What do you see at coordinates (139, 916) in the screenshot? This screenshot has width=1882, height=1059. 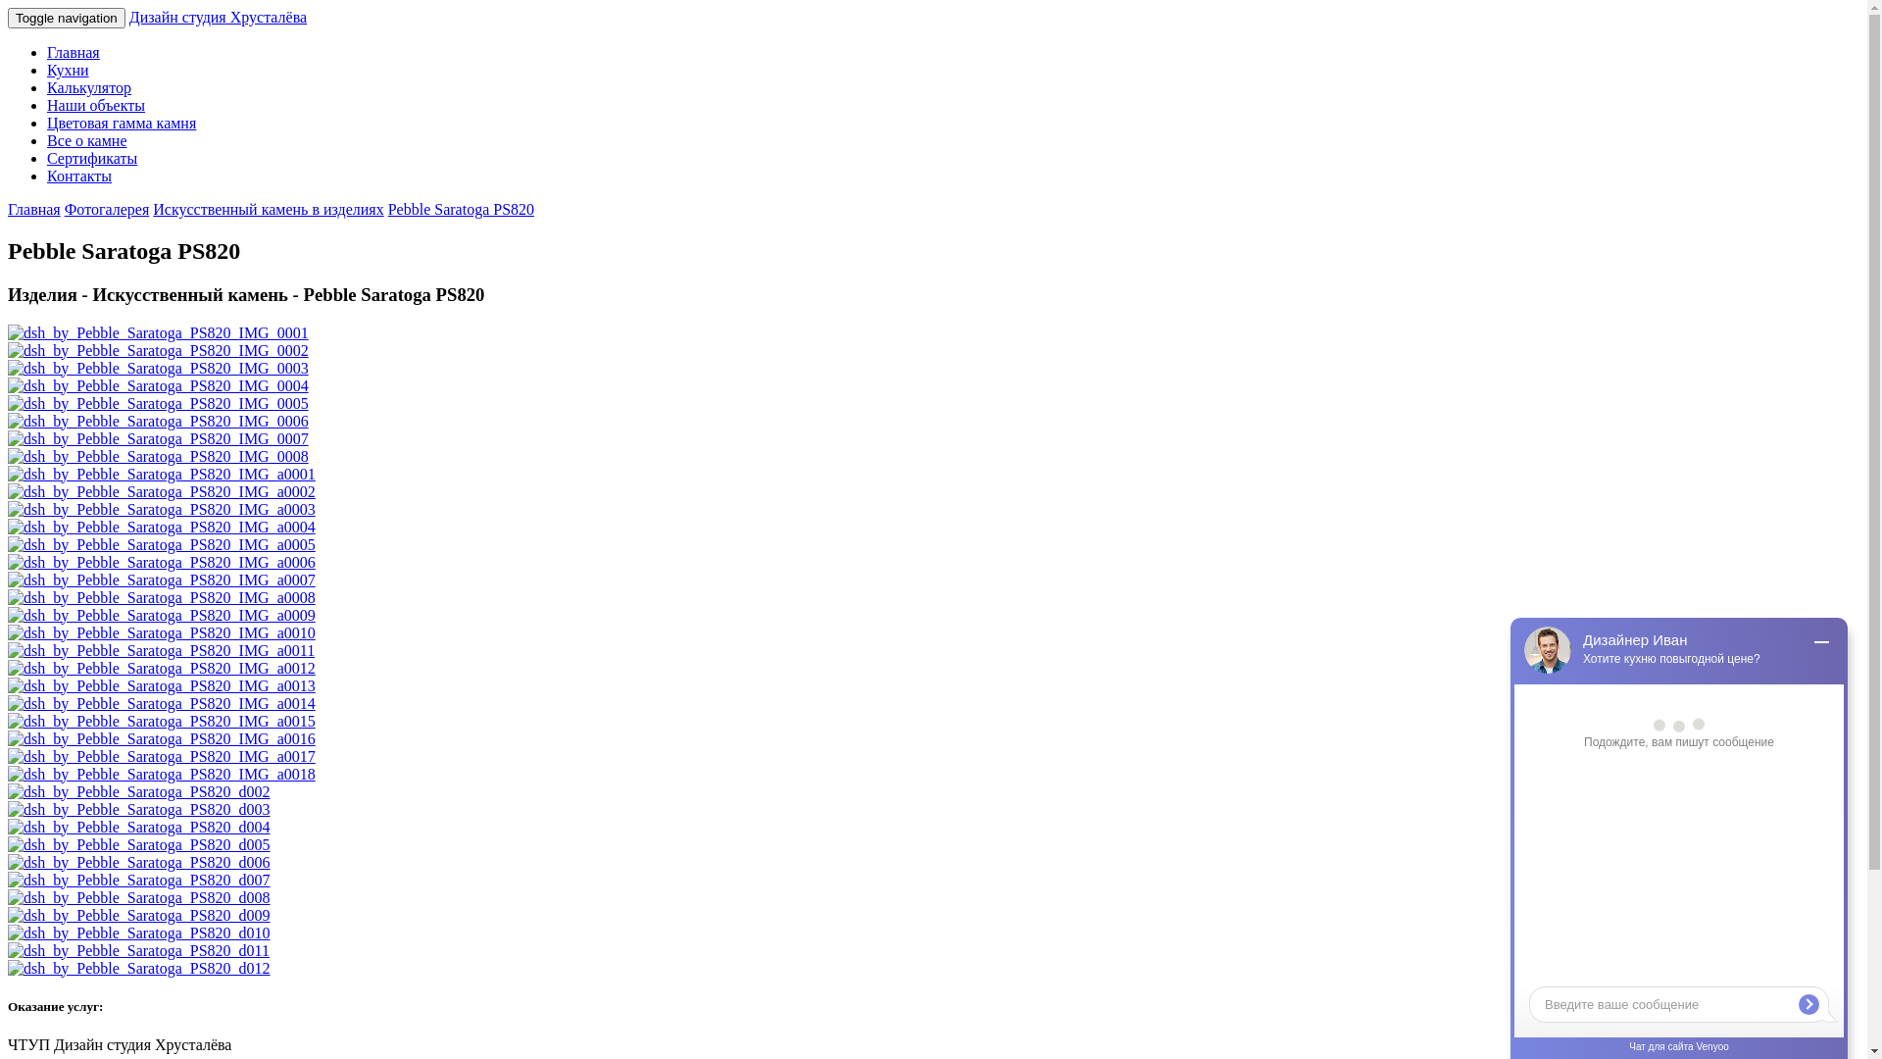 I see `dsh_by_Pebble_Saratoga_PS820_d009` at bounding box center [139, 916].